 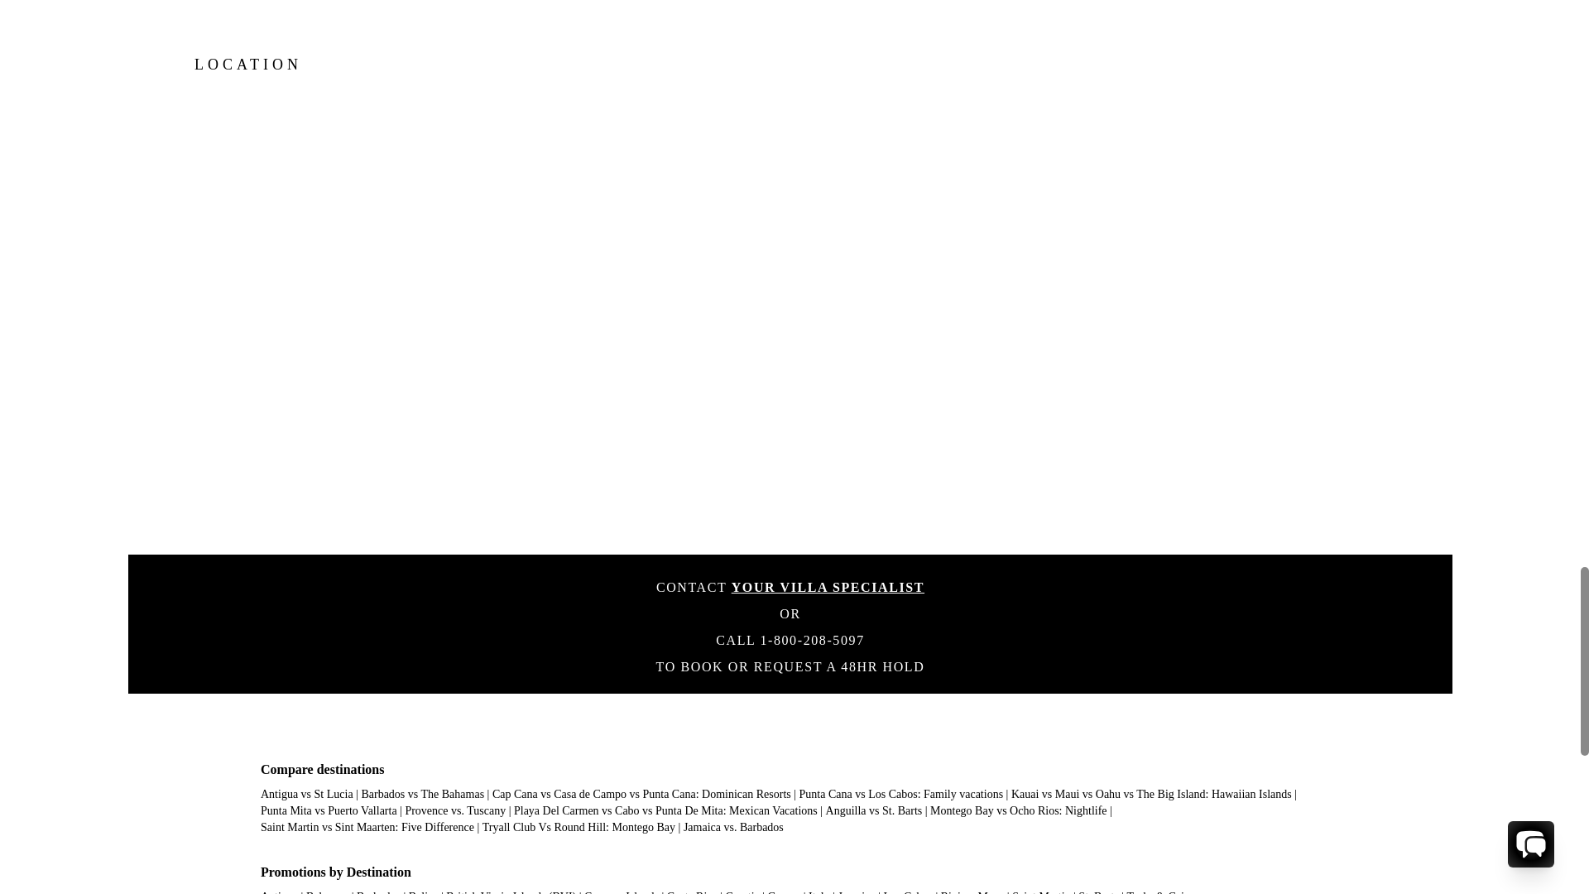 I want to click on Barbados vs The Bahamas, so click(x=422, y=793).